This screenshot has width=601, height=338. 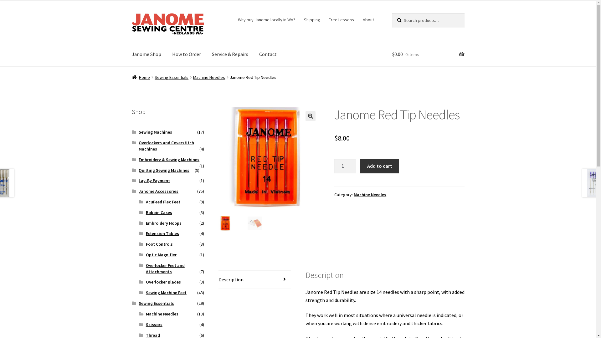 I want to click on Janome Accessories, so click(x=158, y=191).